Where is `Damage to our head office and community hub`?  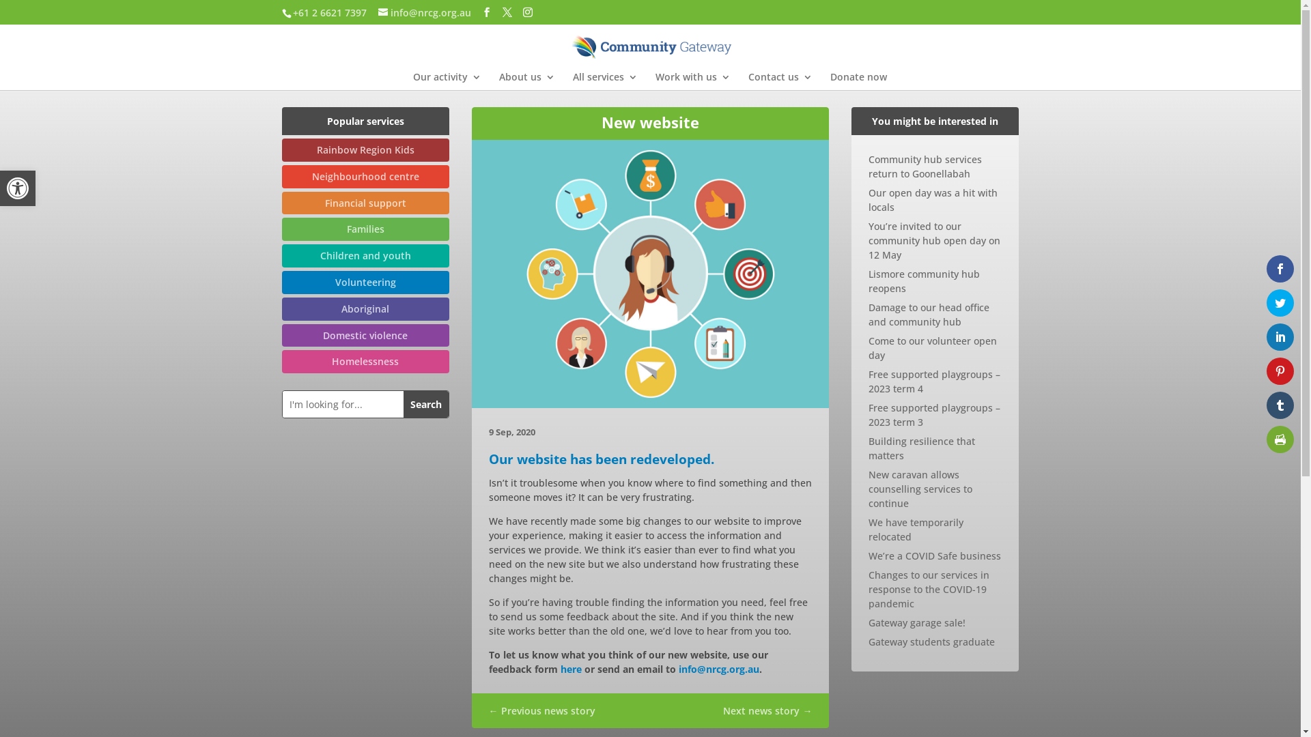 Damage to our head office and community hub is located at coordinates (929, 315).